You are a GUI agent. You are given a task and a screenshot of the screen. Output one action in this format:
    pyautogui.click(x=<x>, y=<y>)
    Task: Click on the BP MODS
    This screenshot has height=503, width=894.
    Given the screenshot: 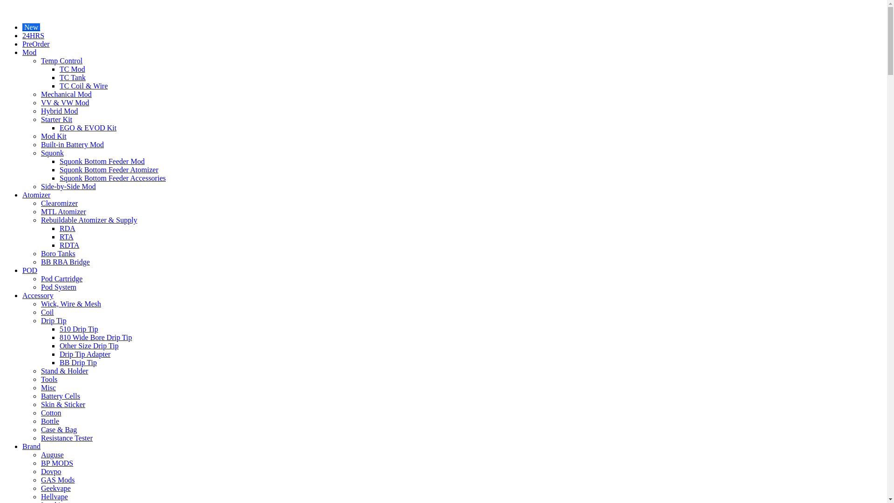 What is the action you would take?
    pyautogui.click(x=57, y=463)
    